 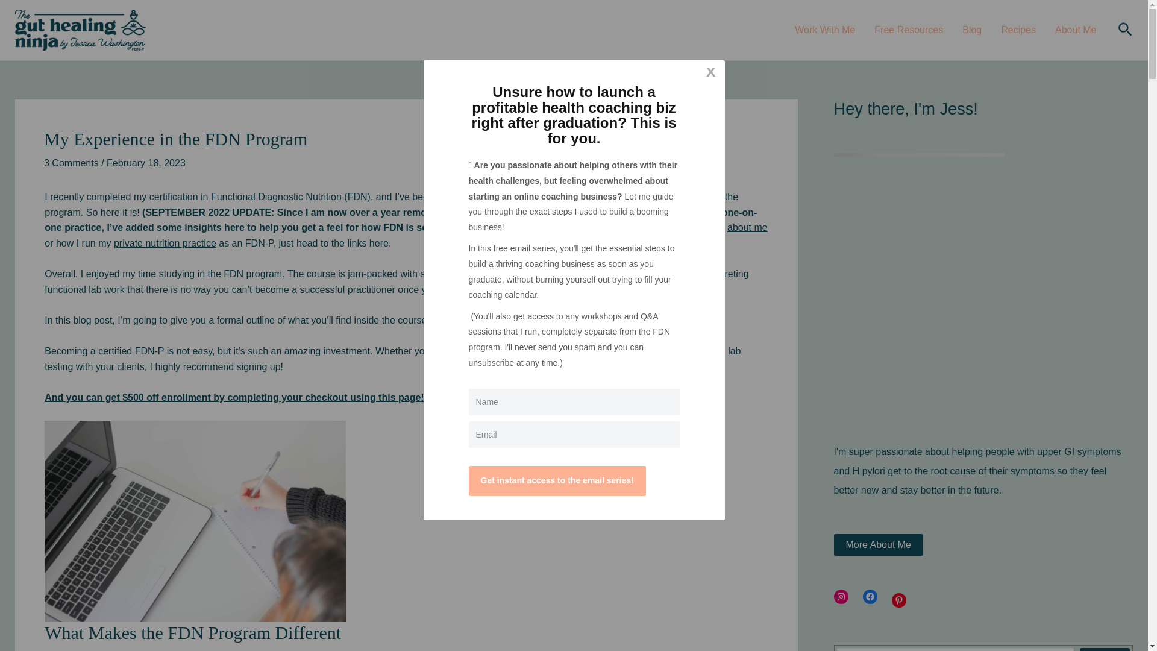 I want to click on Recipes, so click(x=1018, y=30).